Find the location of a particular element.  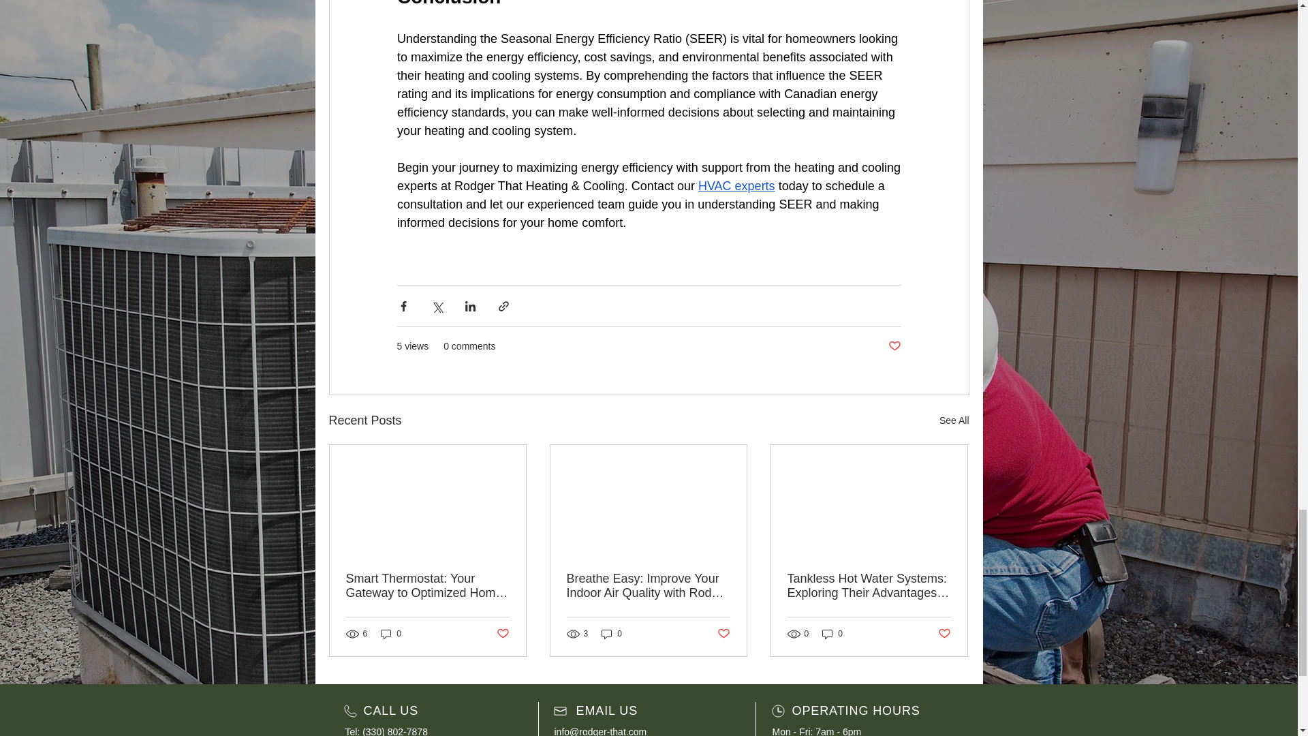

Post not marked as liked is located at coordinates (944, 634).